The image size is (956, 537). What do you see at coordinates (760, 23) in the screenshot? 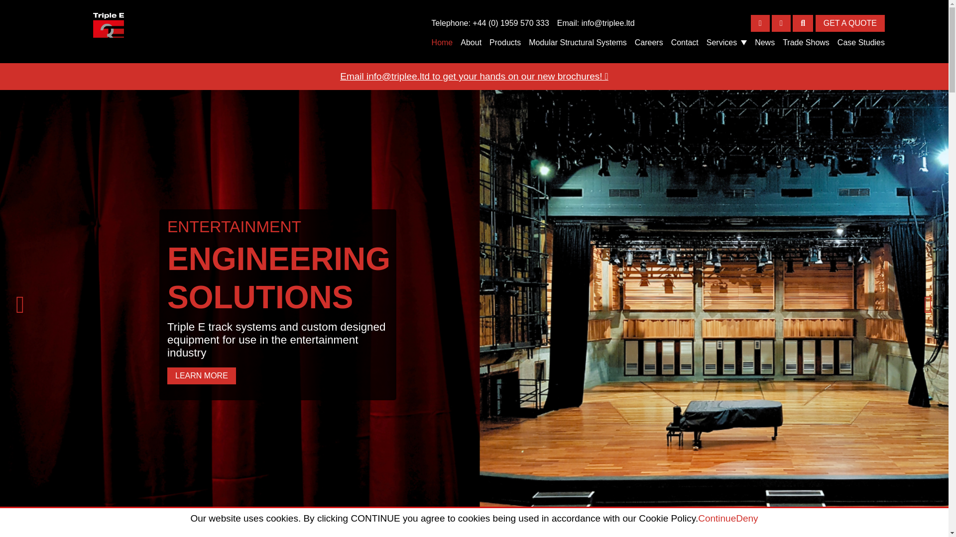
I see `Customer Zone` at bounding box center [760, 23].